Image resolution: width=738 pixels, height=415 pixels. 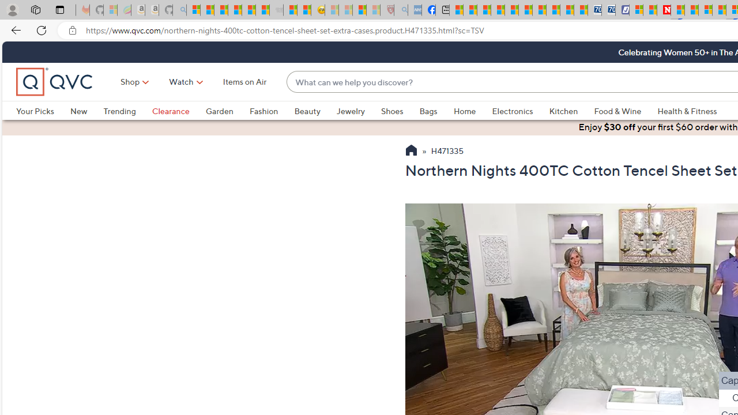 What do you see at coordinates (411, 152) in the screenshot?
I see `Return to QVC Homepage` at bounding box center [411, 152].